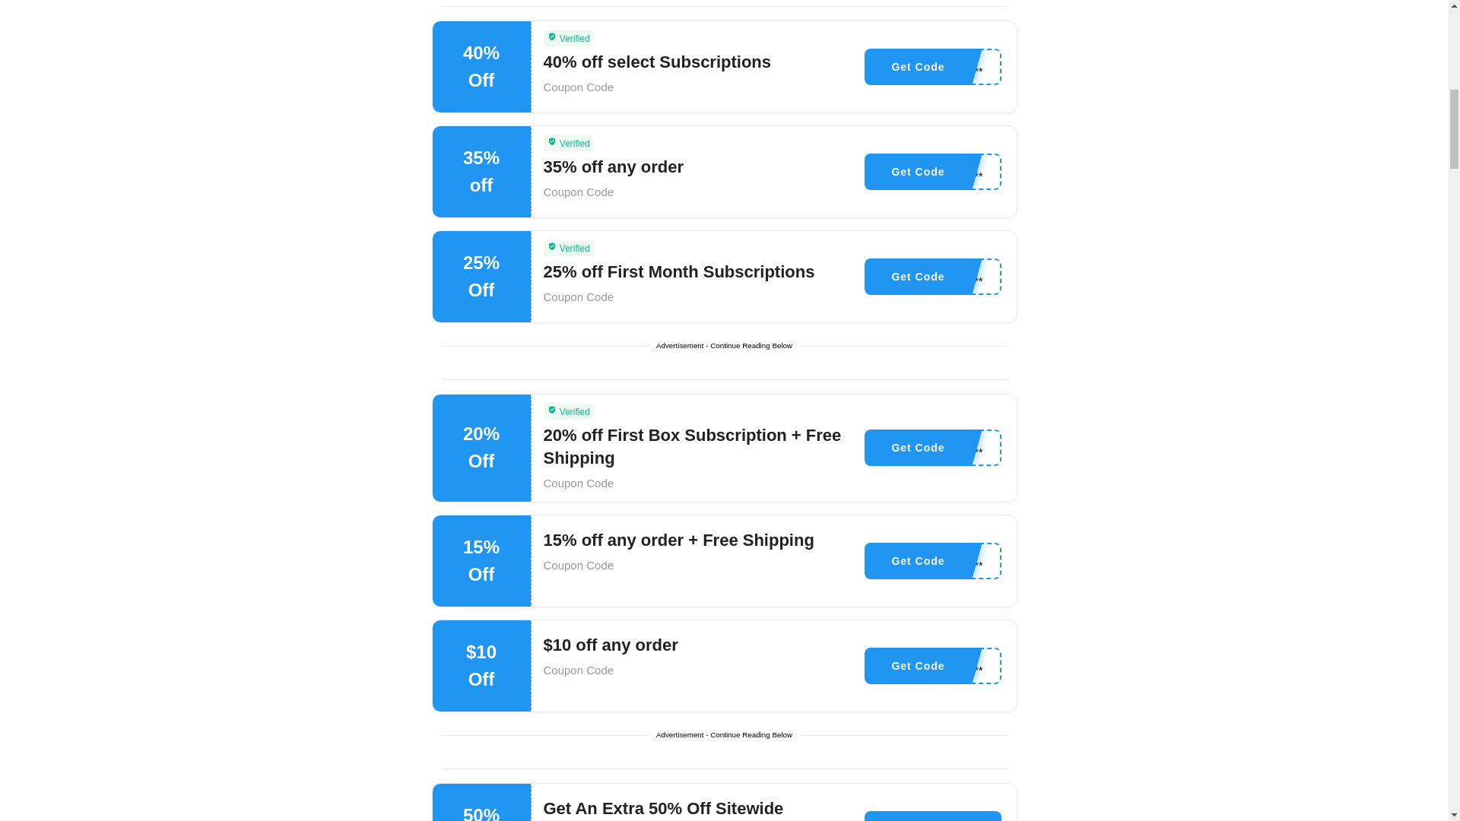  What do you see at coordinates (578, 87) in the screenshot?
I see `Coupon Code` at bounding box center [578, 87].